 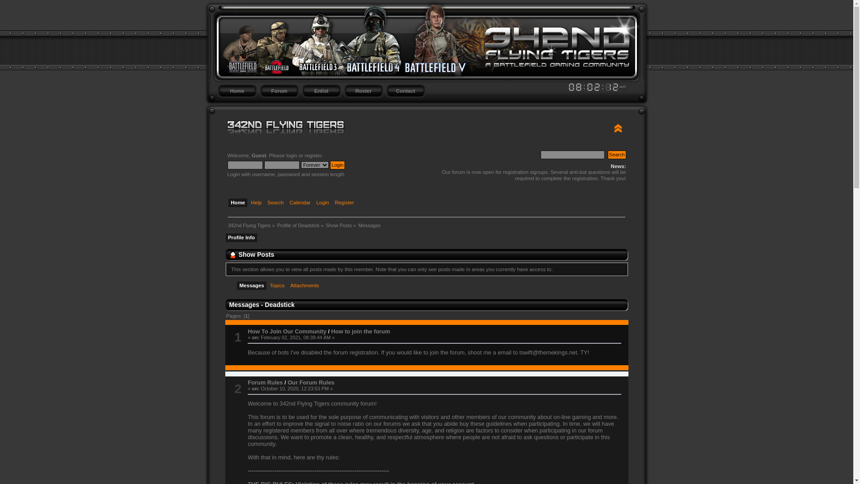 I want to click on Contact, so click(x=405, y=91).